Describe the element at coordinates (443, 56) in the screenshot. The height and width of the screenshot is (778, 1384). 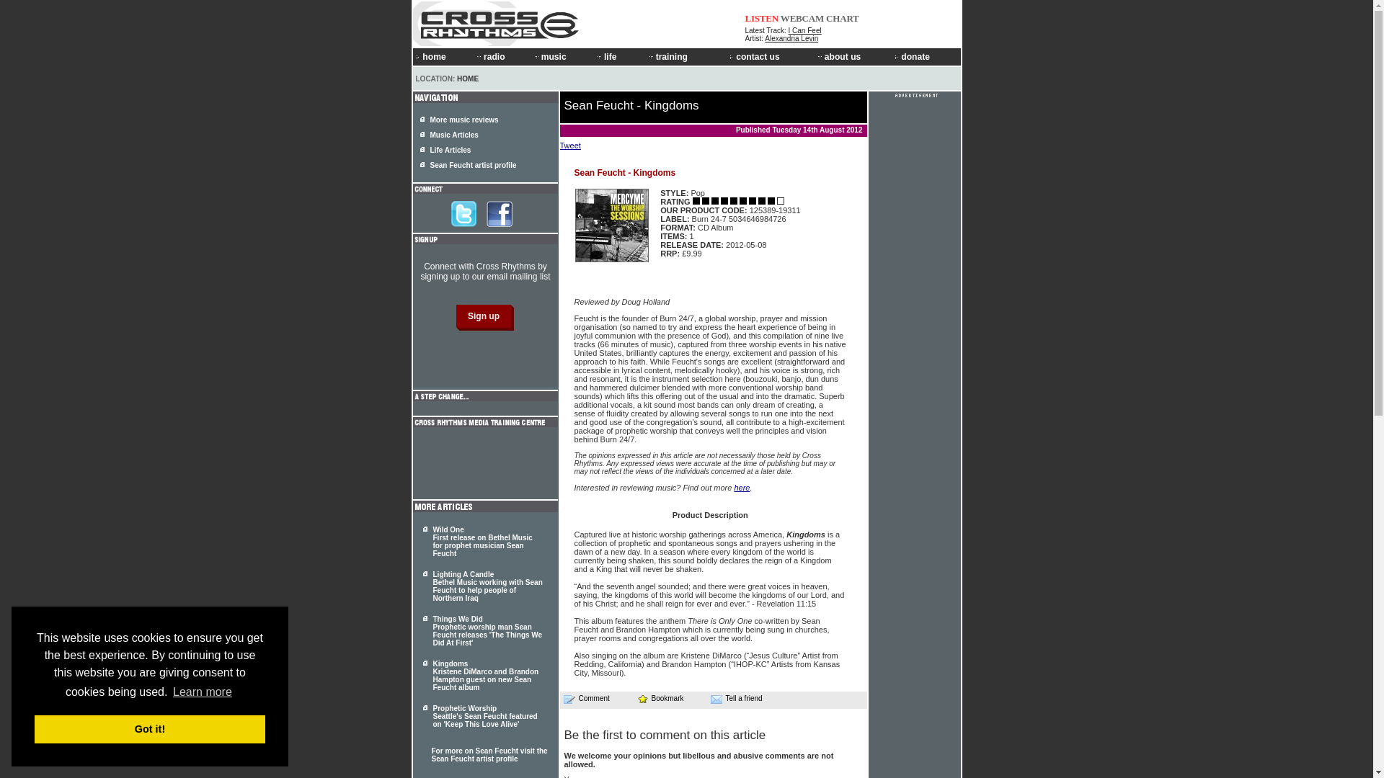
I see `home` at that location.